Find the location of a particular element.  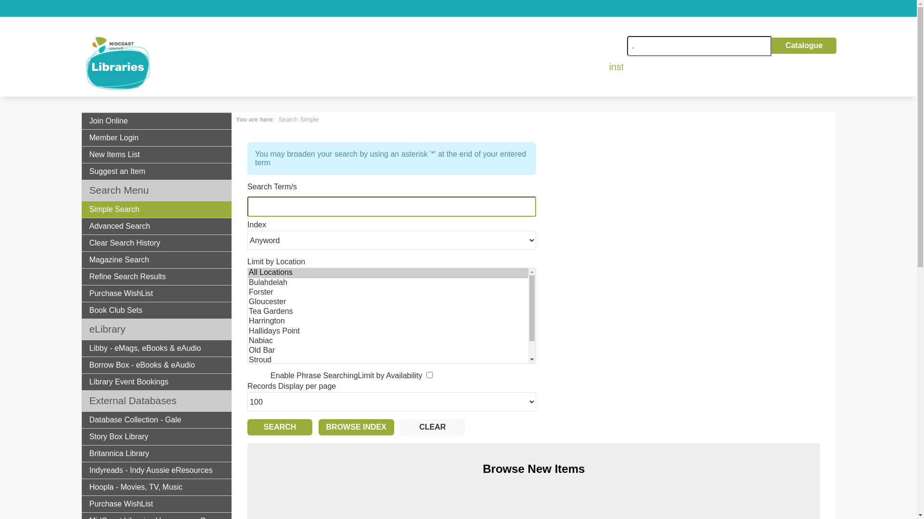

Story Box Library is located at coordinates (157, 436).